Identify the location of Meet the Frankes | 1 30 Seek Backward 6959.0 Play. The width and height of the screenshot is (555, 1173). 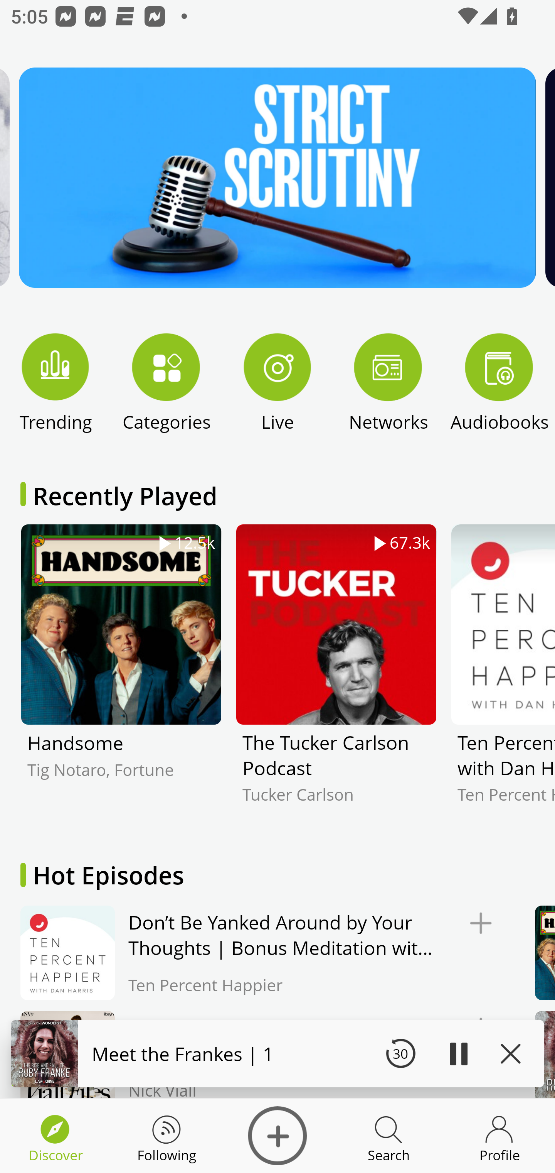
(277, 1053).